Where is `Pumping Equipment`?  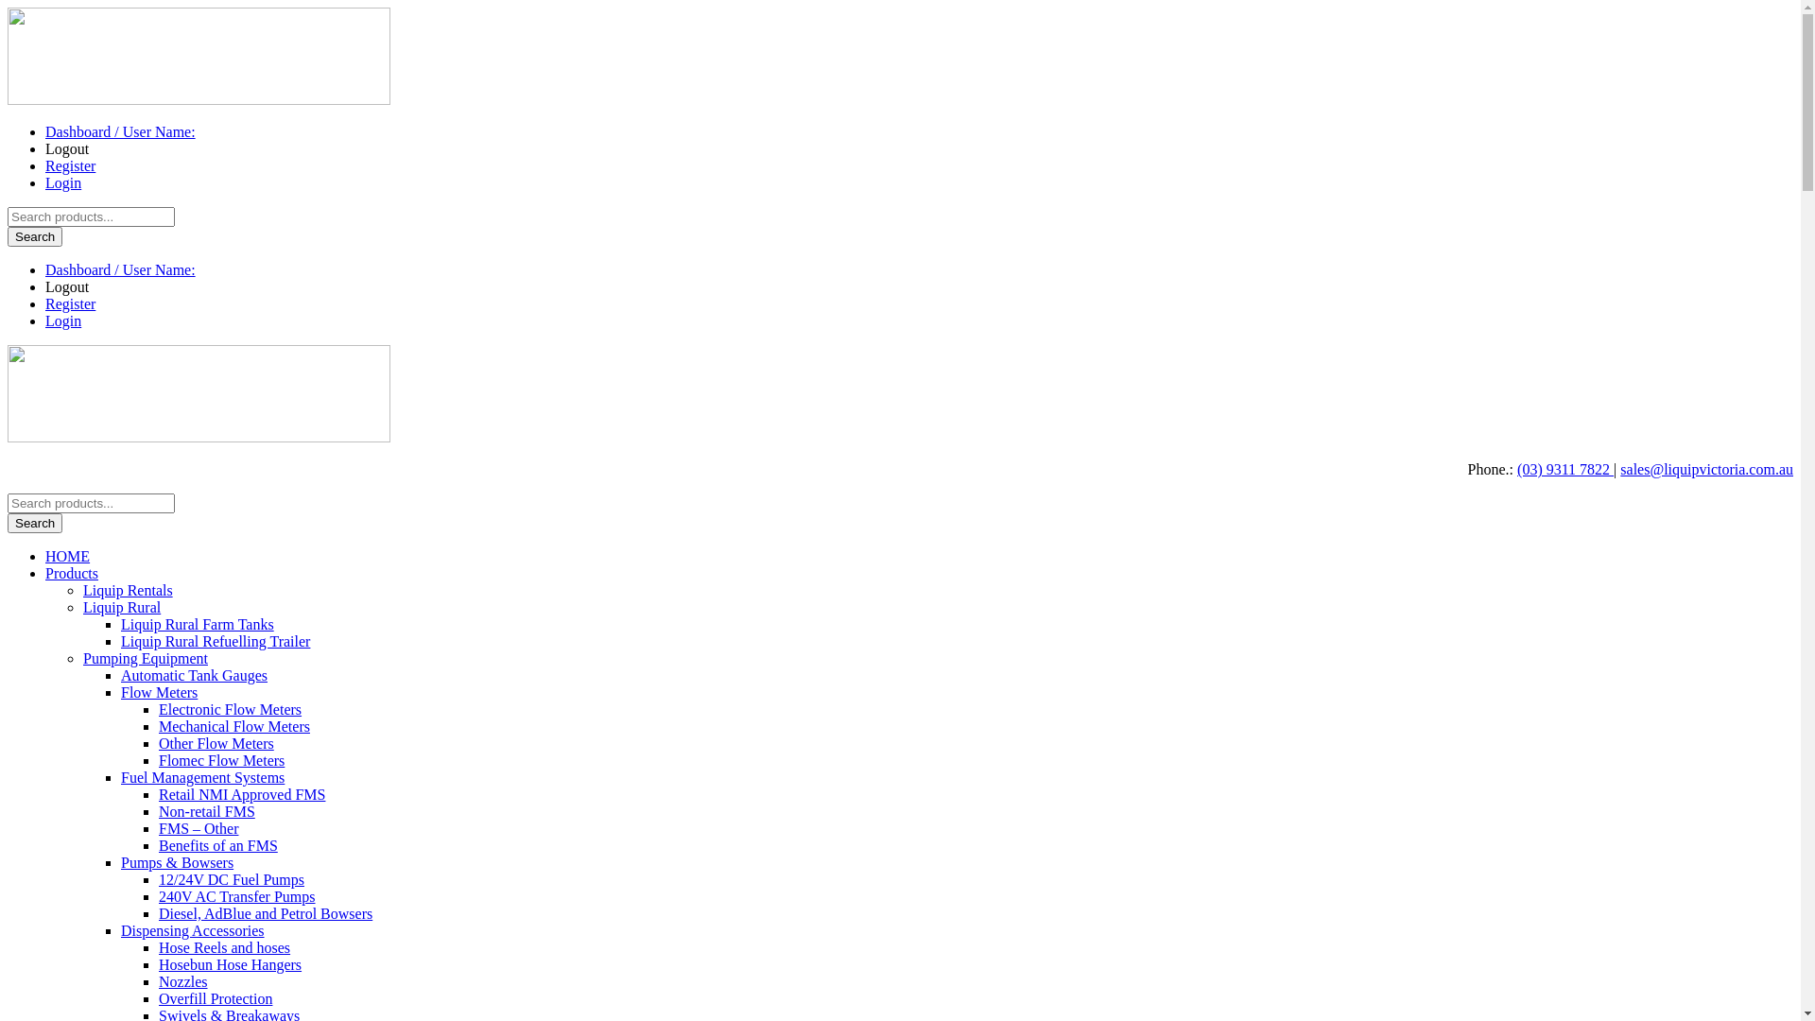
Pumping Equipment is located at coordinates (146, 658).